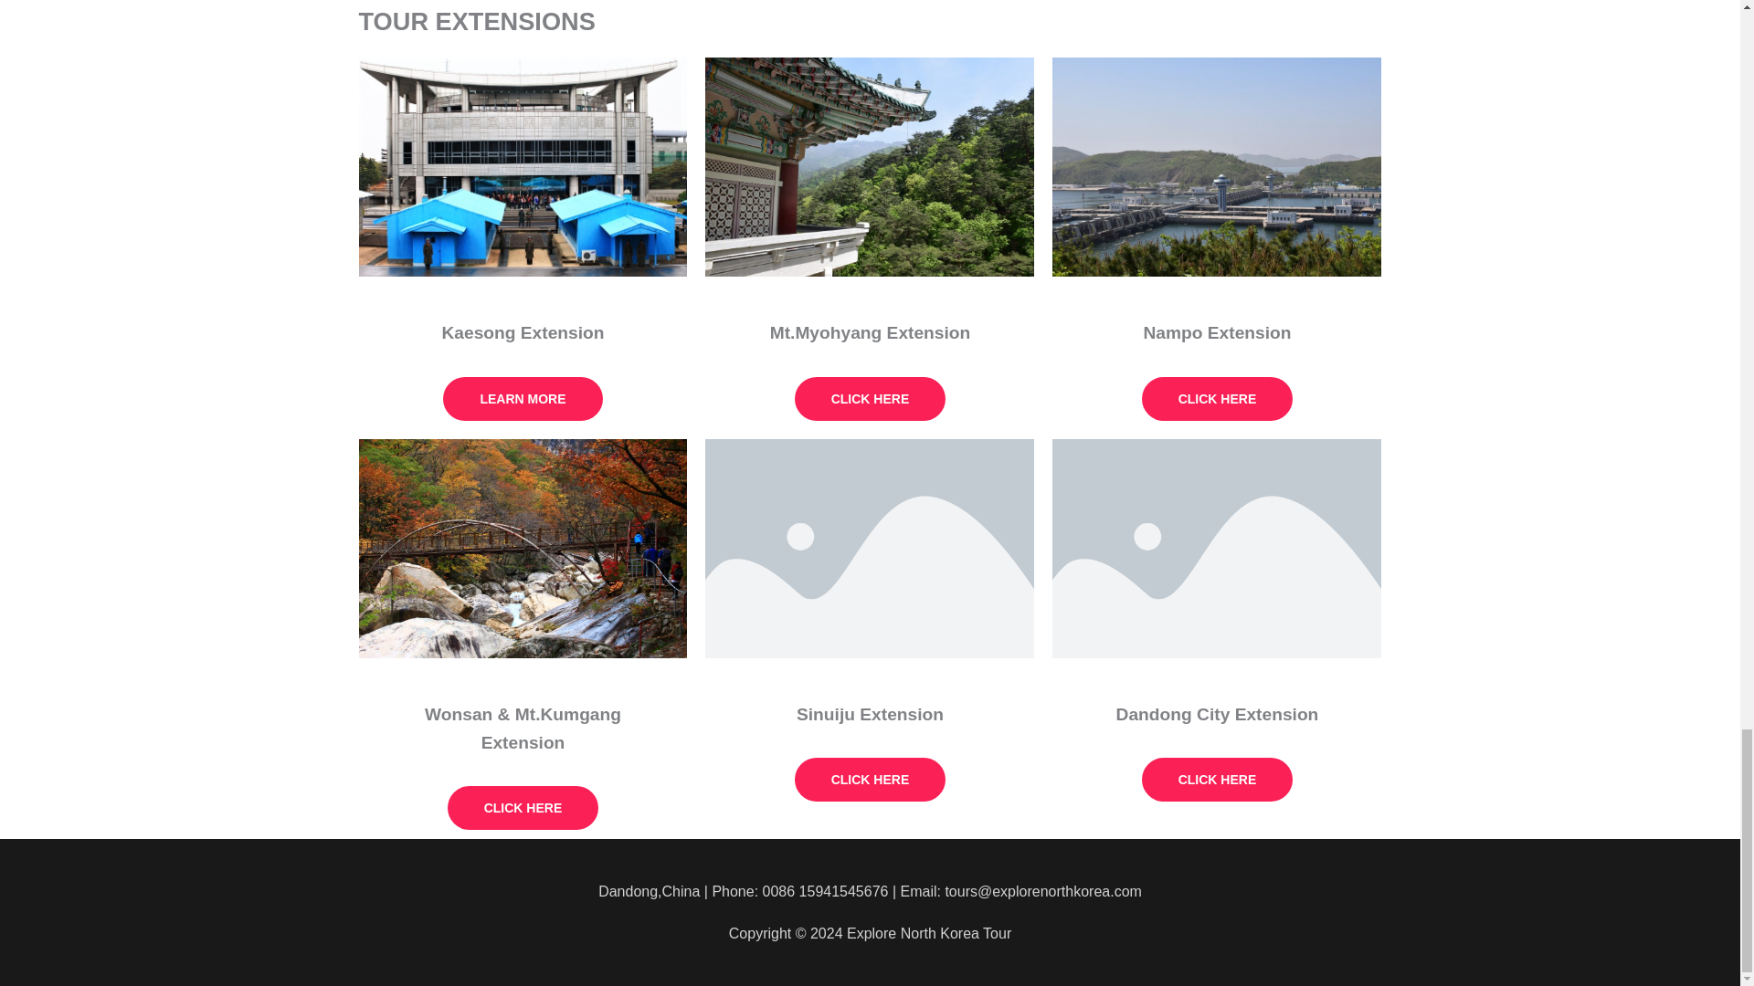  What do you see at coordinates (523, 807) in the screenshot?
I see `CLICK HERE` at bounding box center [523, 807].